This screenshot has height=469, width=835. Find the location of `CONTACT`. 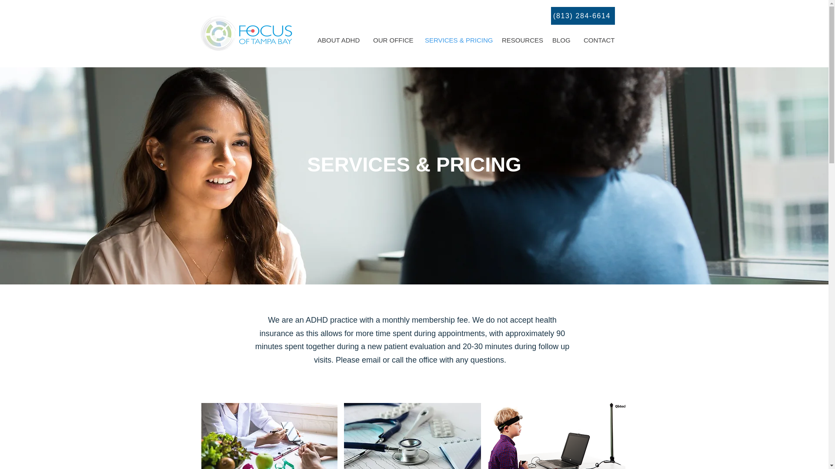

CONTACT is located at coordinates (599, 40).